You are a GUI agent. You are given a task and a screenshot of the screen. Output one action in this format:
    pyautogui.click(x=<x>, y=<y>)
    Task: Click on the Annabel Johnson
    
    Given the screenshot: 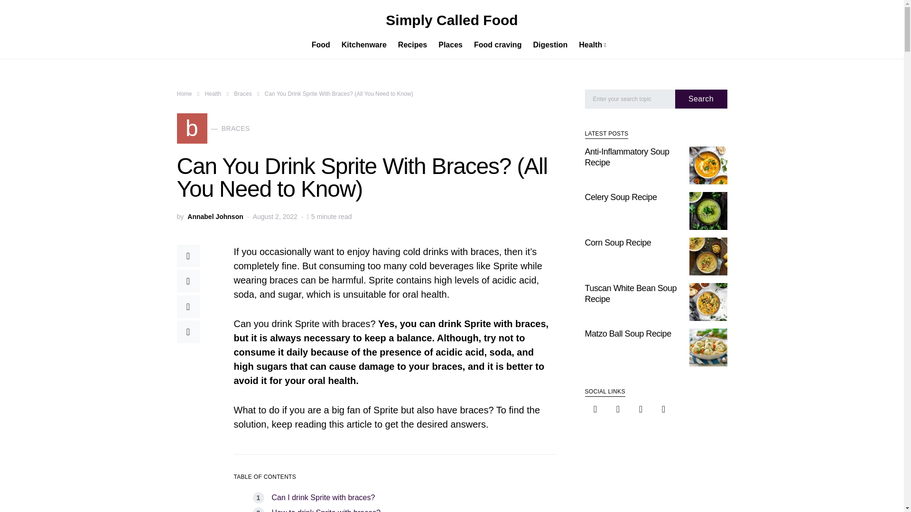 What is the action you would take?
    pyautogui.click(x=215, y=217)
    